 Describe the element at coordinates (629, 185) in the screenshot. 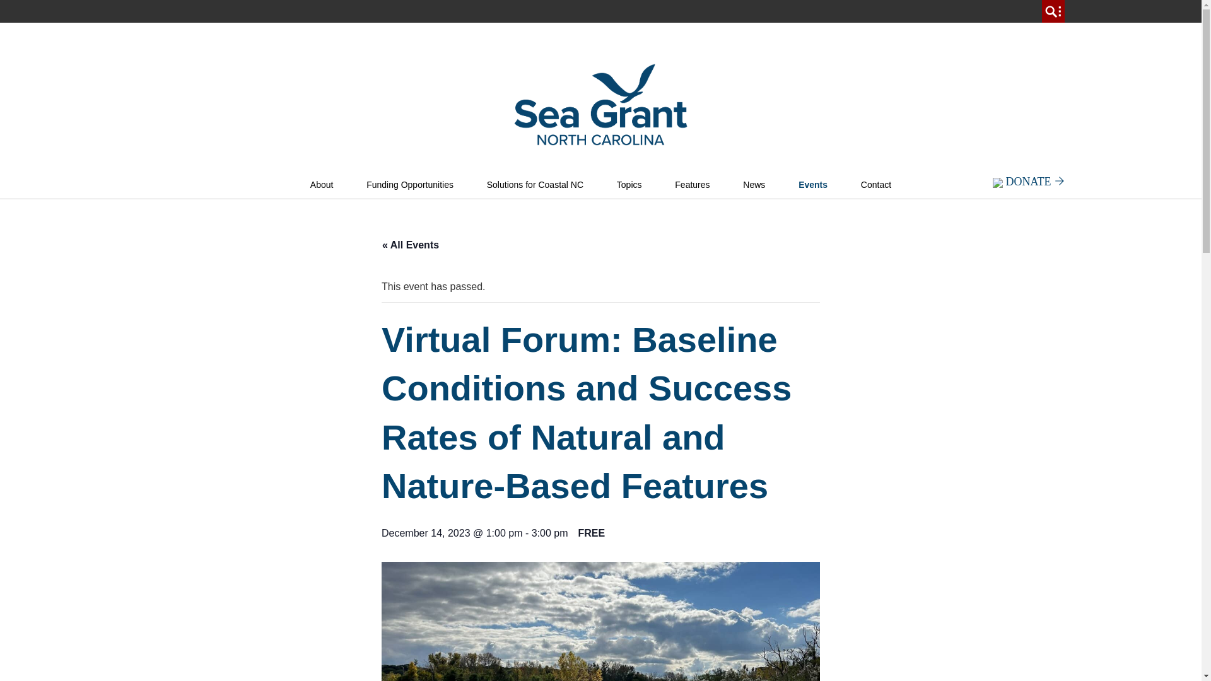

I see `Topics` at that location.